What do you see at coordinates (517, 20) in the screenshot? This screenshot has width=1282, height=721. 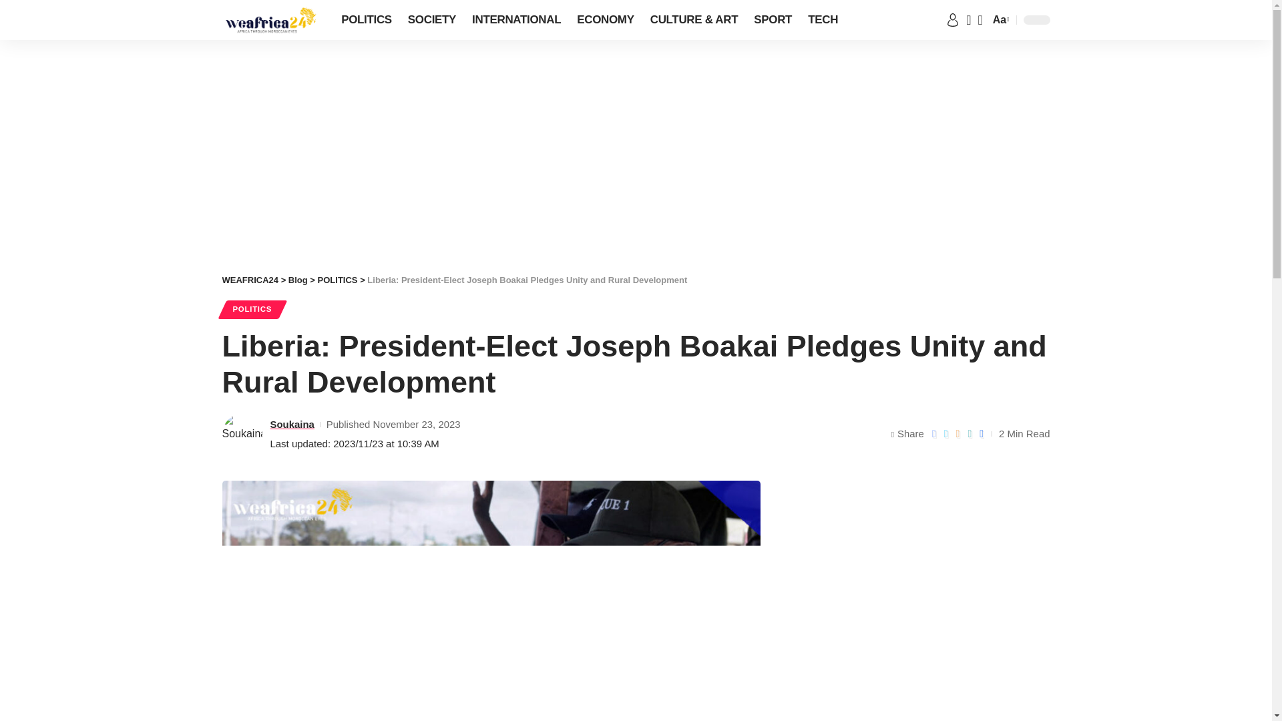 I see `INTERNATIONAL` at bounding box center [517, 20].